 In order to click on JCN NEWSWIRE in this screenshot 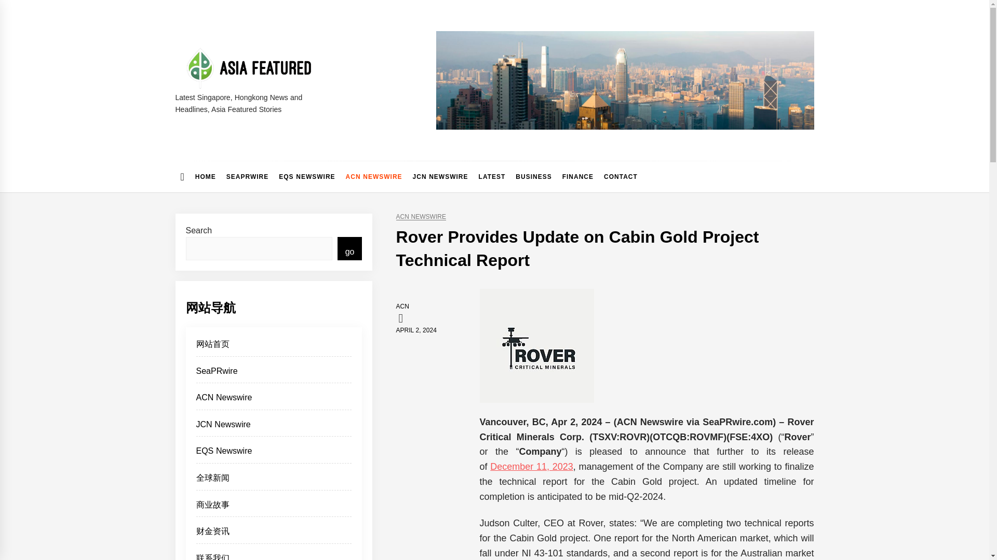, I will do `click(440, 177)`.